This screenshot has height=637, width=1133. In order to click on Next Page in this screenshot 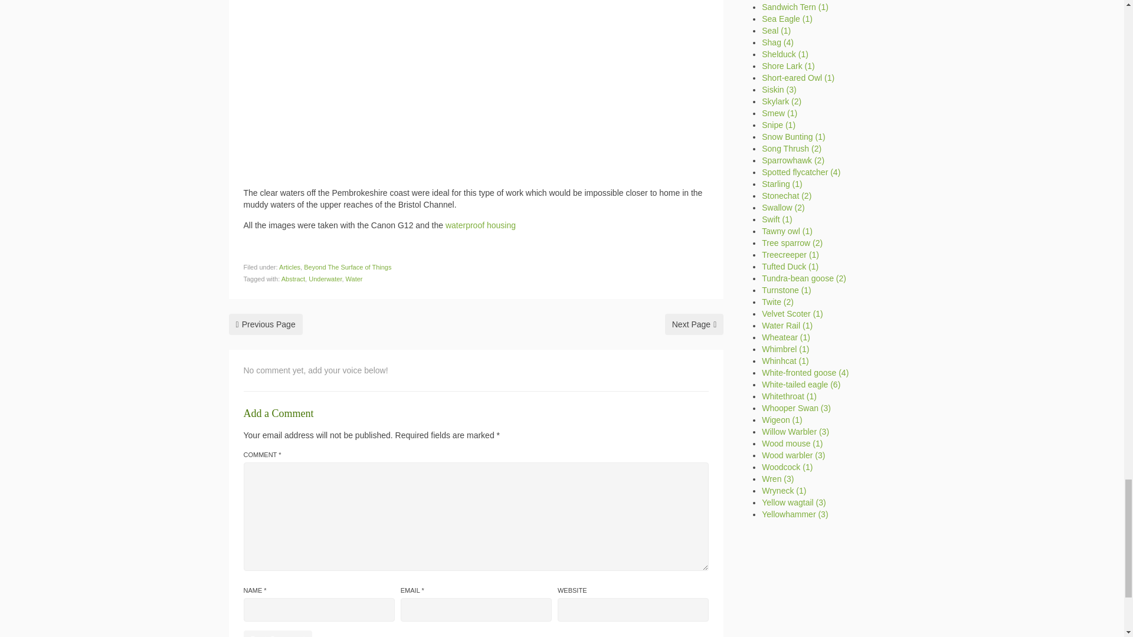, I will do `click(694, 324)`.